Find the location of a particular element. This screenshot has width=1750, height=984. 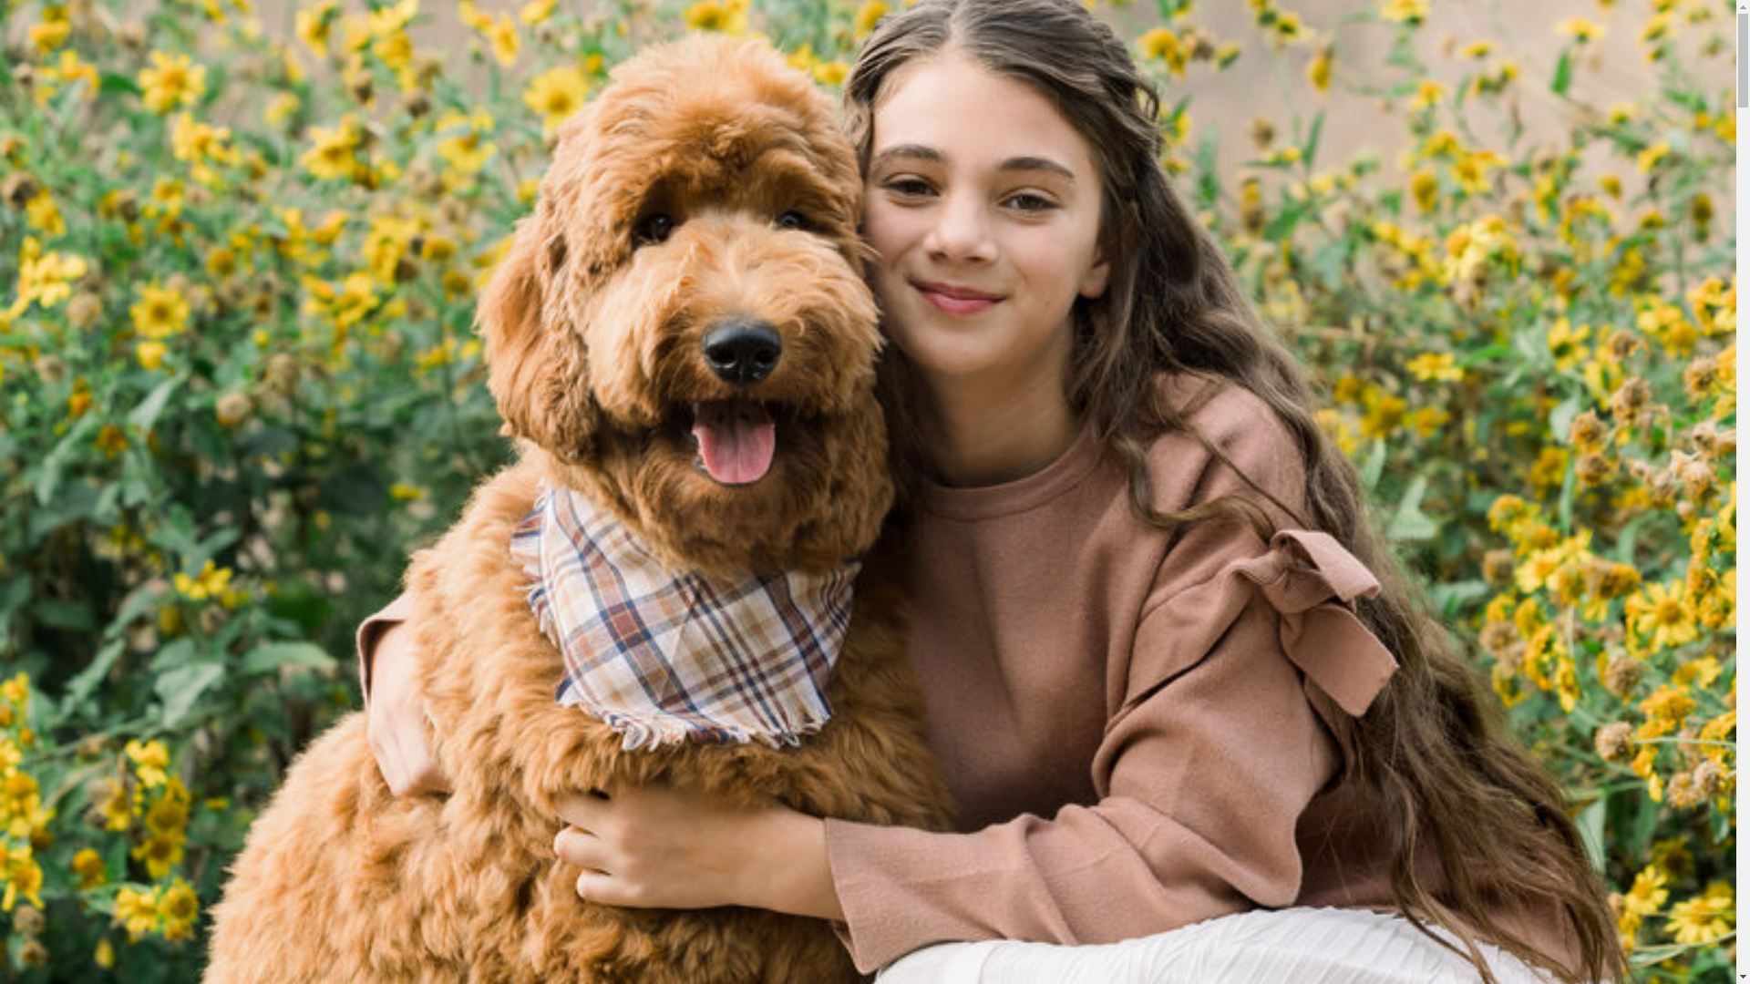

BLOG is located at coordinates (553, 13).